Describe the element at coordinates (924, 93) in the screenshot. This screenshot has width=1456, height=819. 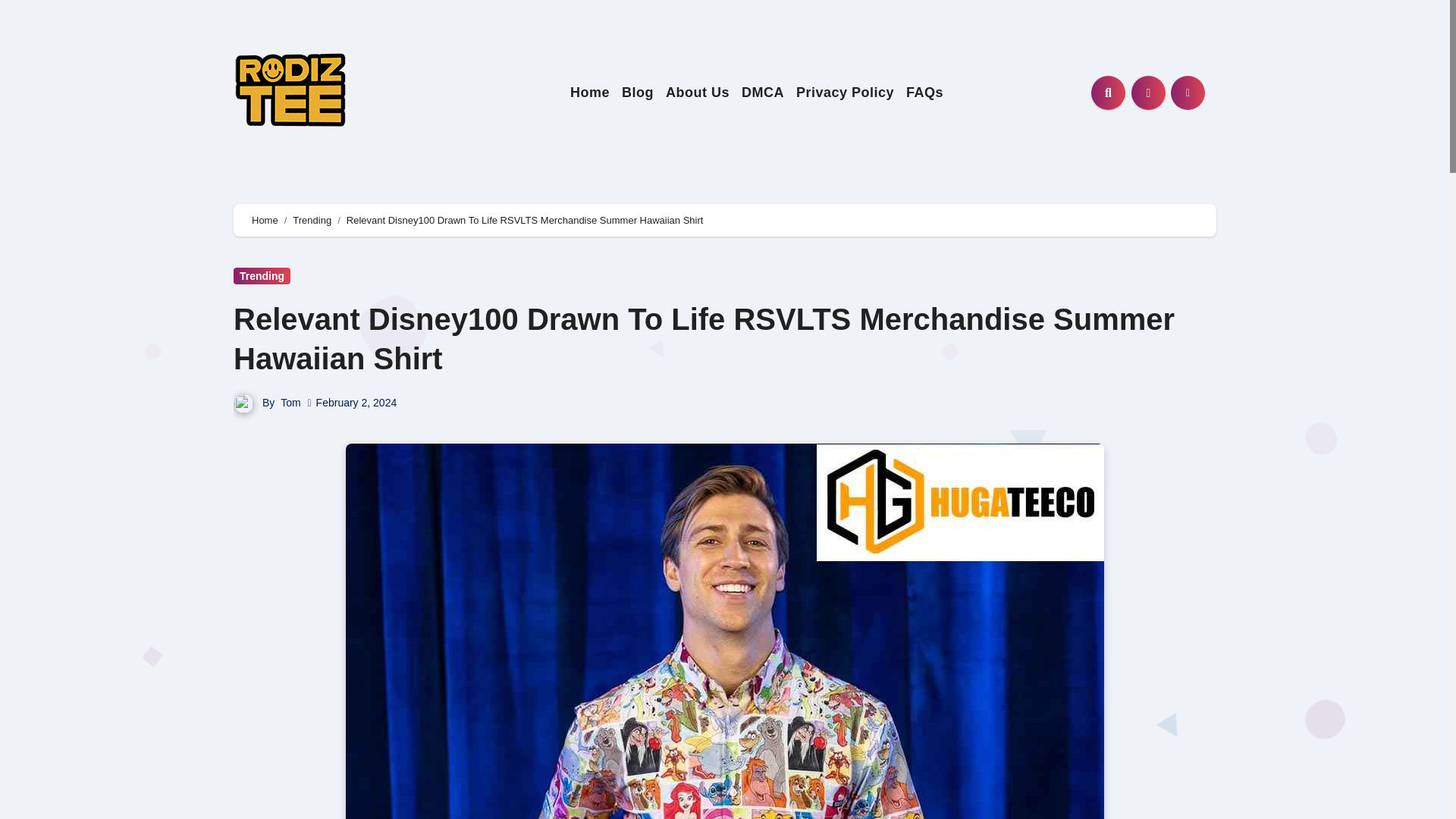
I see `FAQs` at that location.